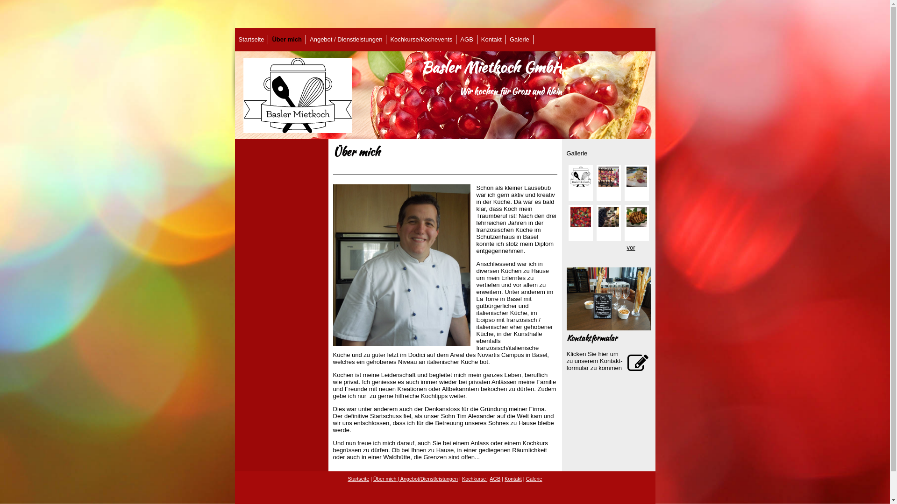 This screenshot has width=897, height=504. I want to click on vor, so click(631, 247).